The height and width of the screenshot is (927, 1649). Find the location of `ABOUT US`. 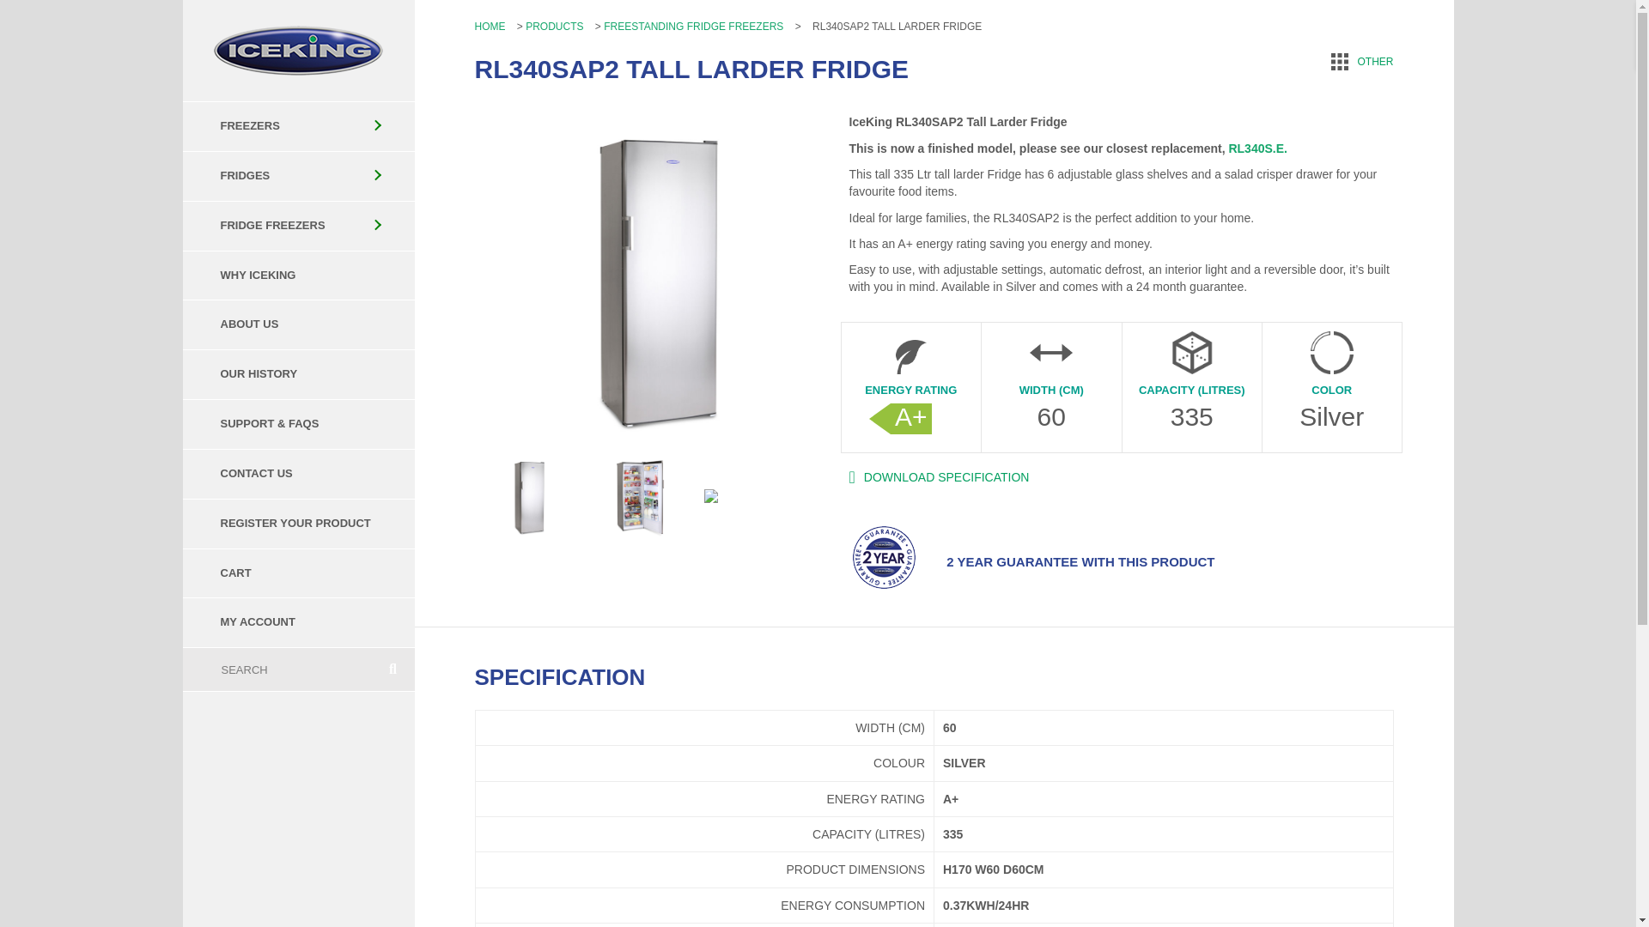

ABOUT US is located at coordinates (297, 324).